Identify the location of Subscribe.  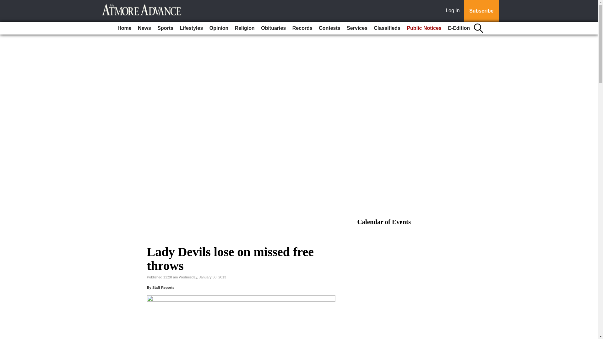
(481, 11).